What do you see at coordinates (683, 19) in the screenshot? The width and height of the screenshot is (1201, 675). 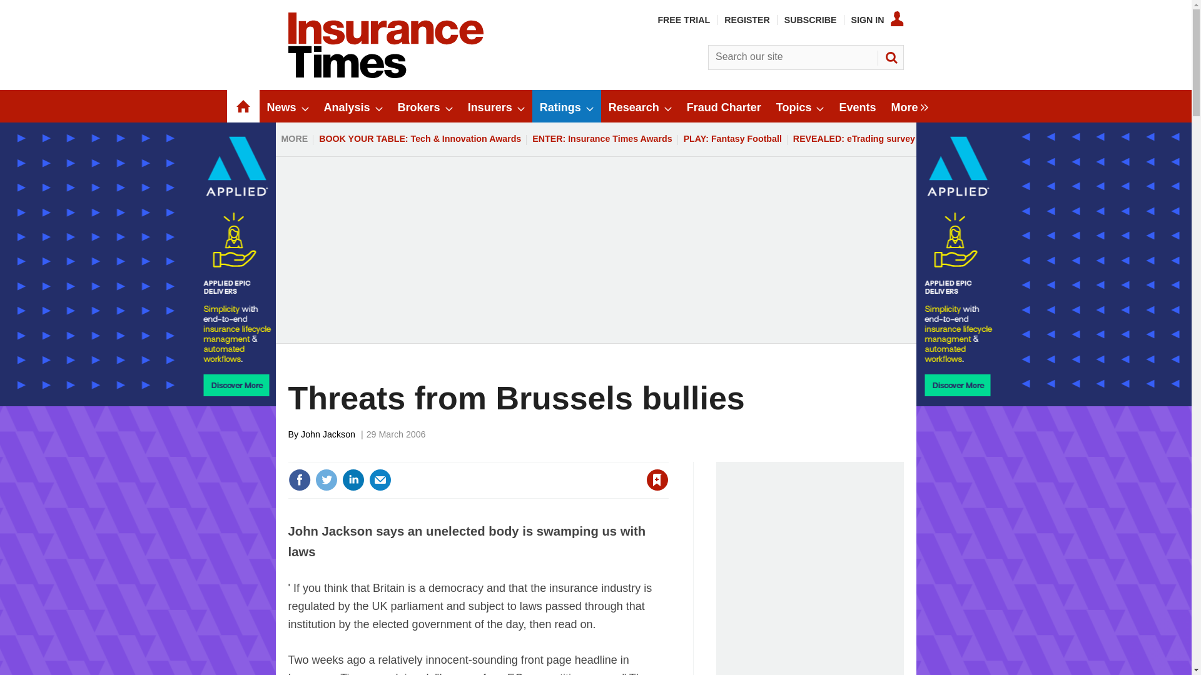 I see `FREE TRIAL` at bounding box center [683, 19].